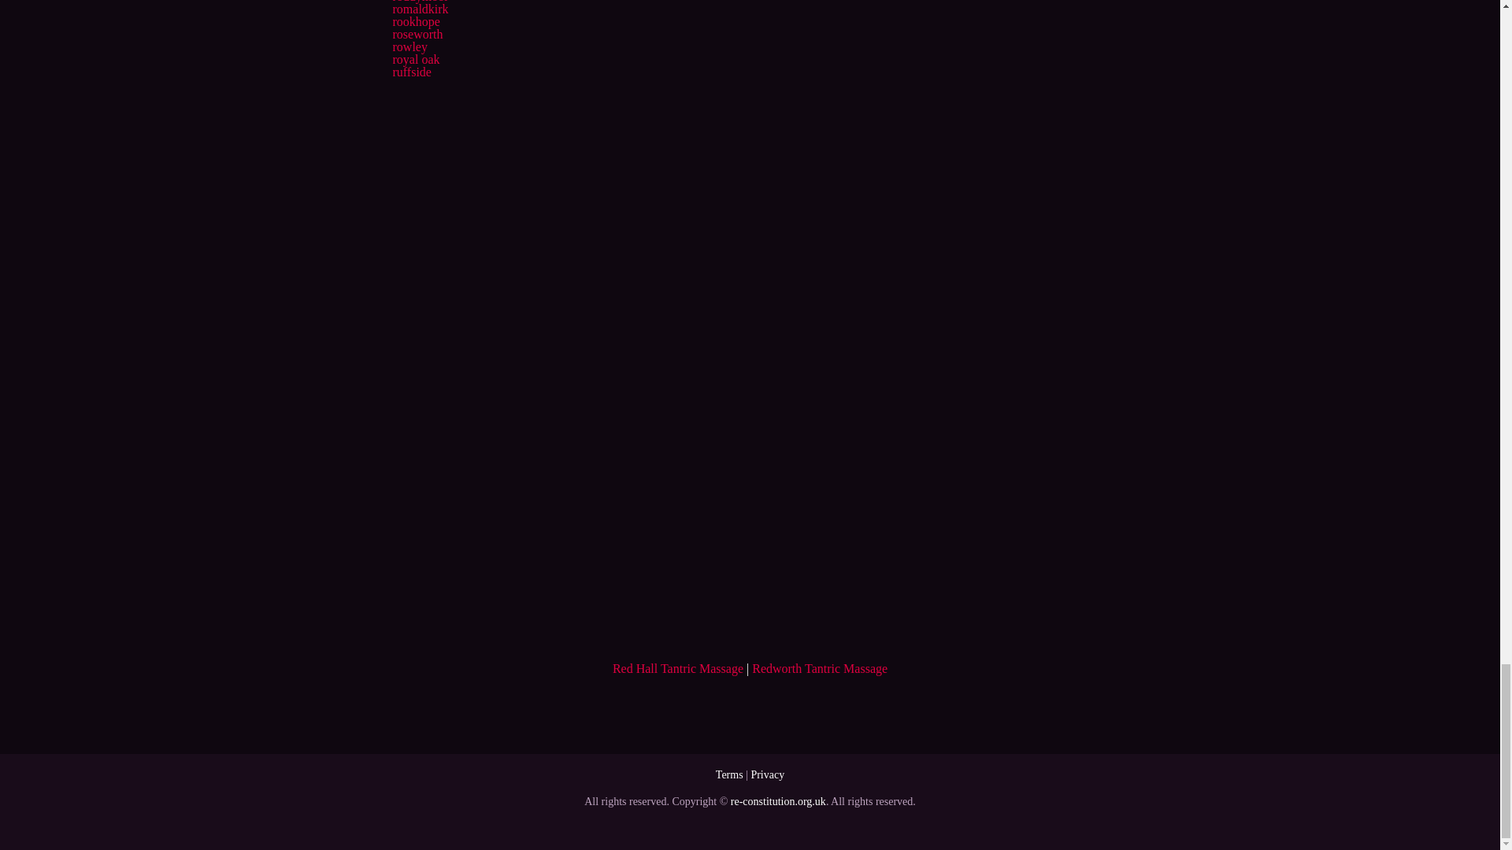 The height and width of the screenshot is (850, 1512). What do you see at coordinates (778, 801) in the screenshot?
I see `re-constitution.org.uk` at bounding box center [778, 801].